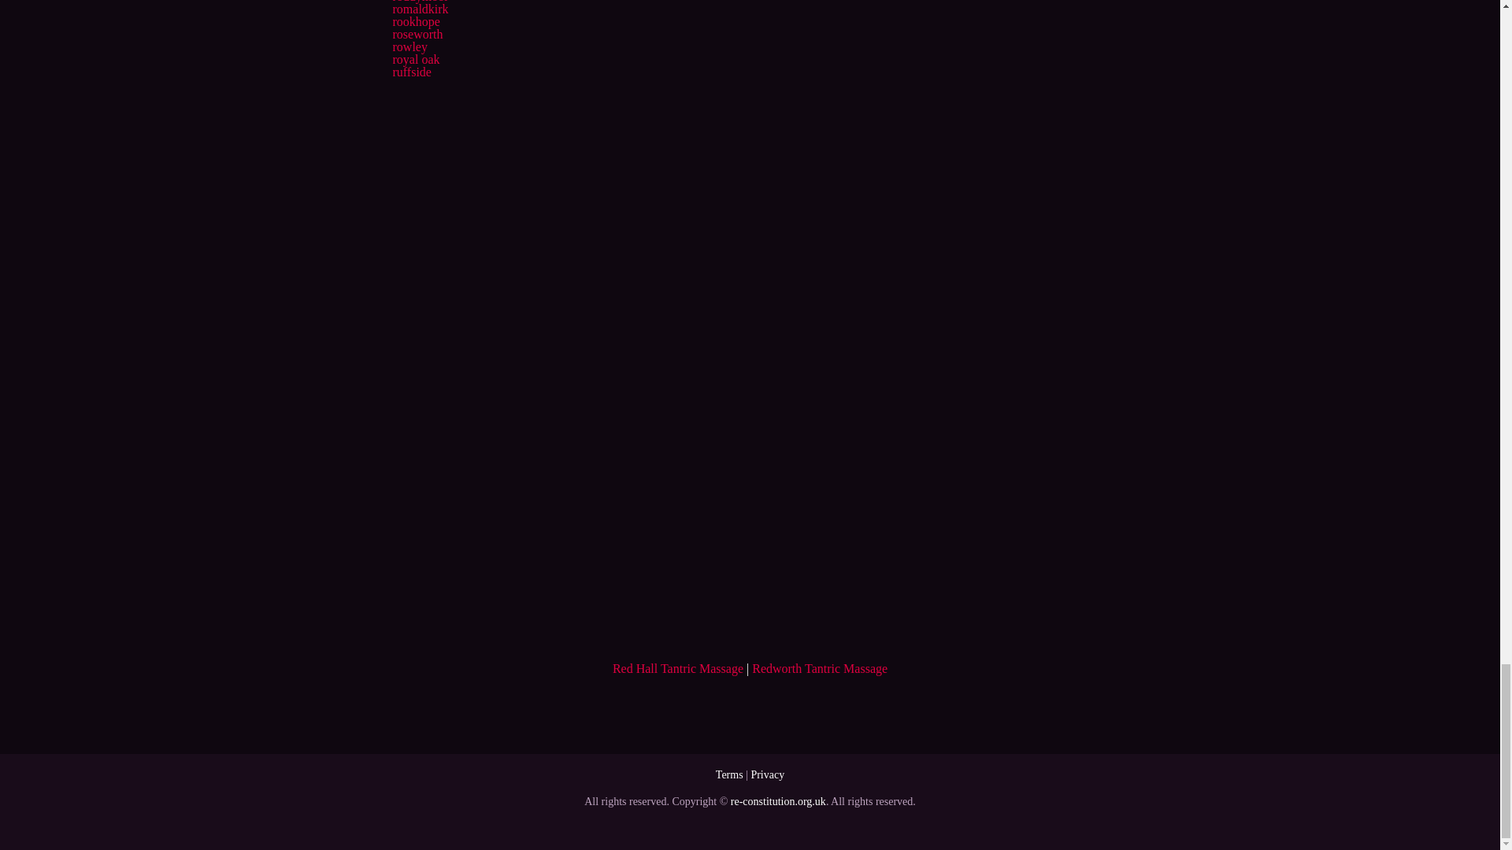 The height and width of the screenshot is (850, 1512). What do you see at coordinates (778, 801) in the screenshot?
I see `re-constitution.org.uk` at bounding box center [778, 801].